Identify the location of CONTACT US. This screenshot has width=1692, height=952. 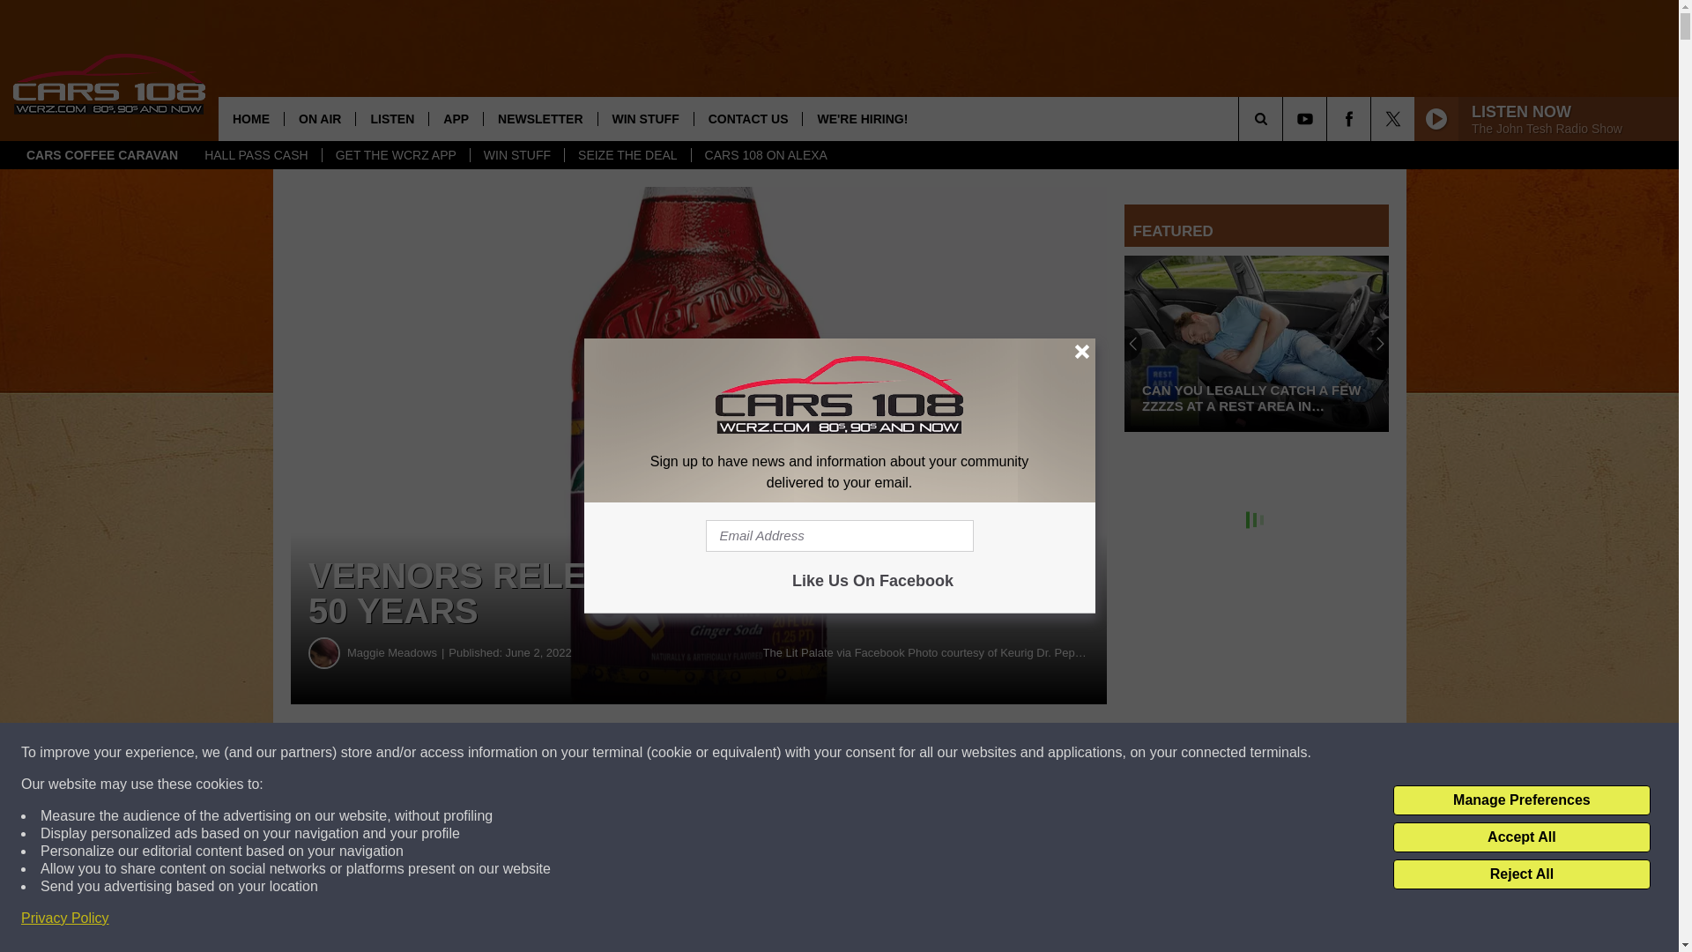
(747, 118).